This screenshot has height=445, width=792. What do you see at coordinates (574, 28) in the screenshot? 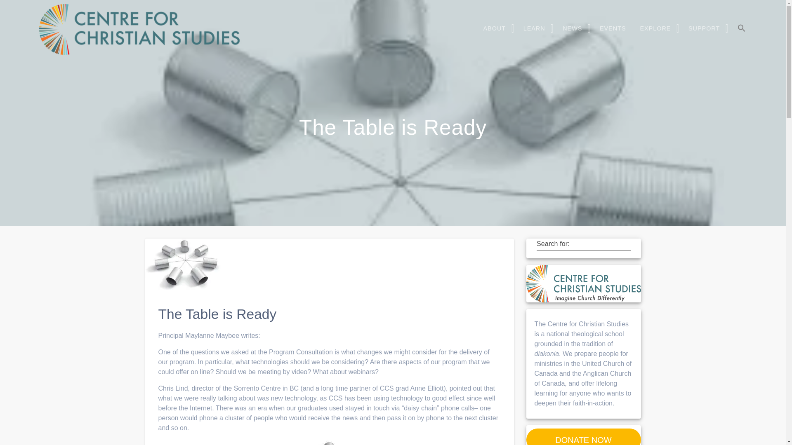
I see `NEWS` at bounding box center [574, 28].